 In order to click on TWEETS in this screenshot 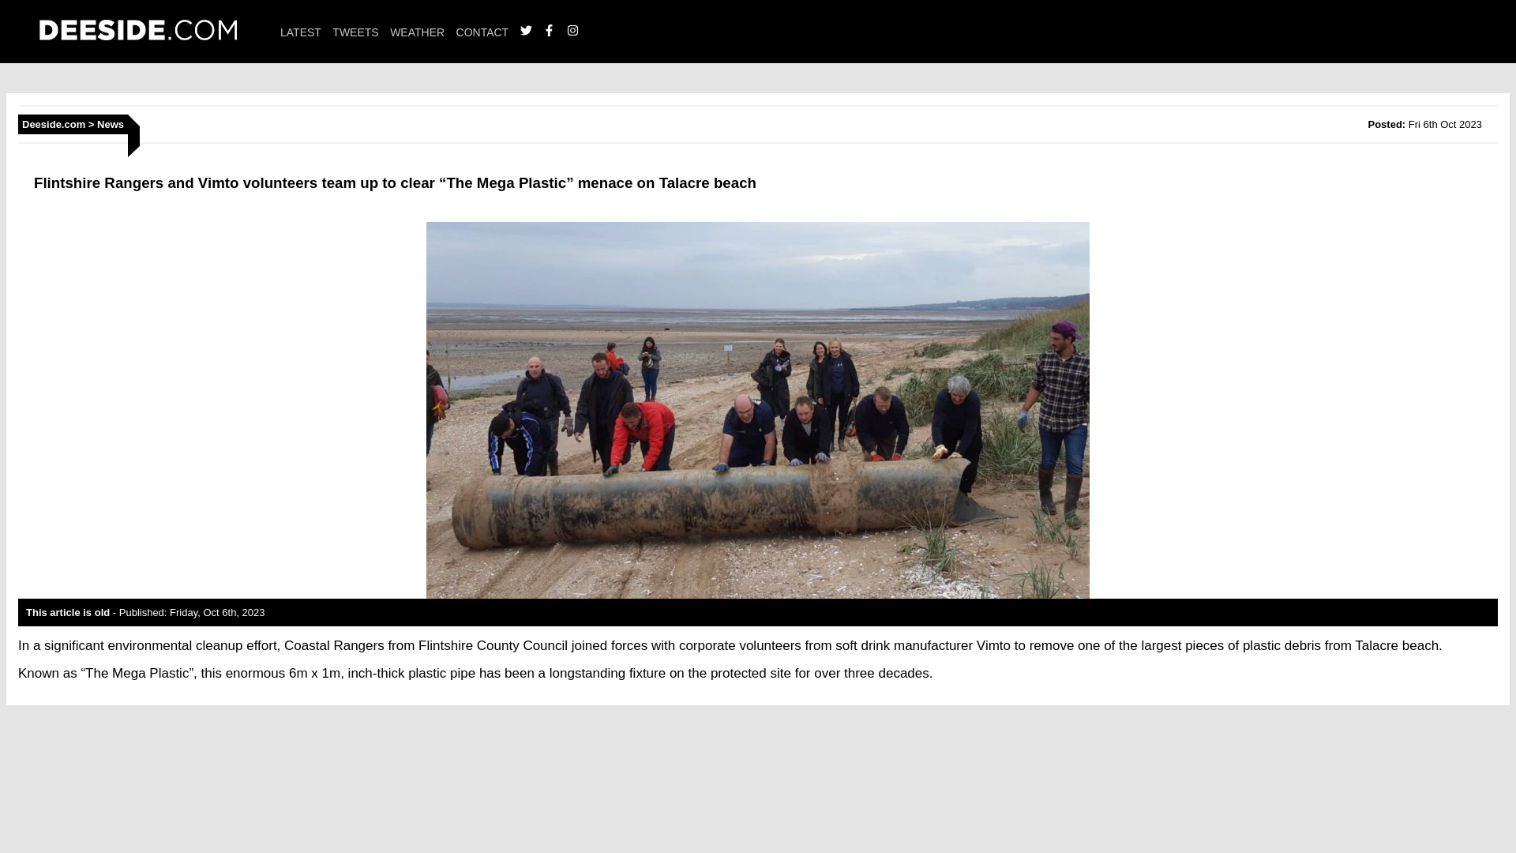, I will do `click(355, 32)`.